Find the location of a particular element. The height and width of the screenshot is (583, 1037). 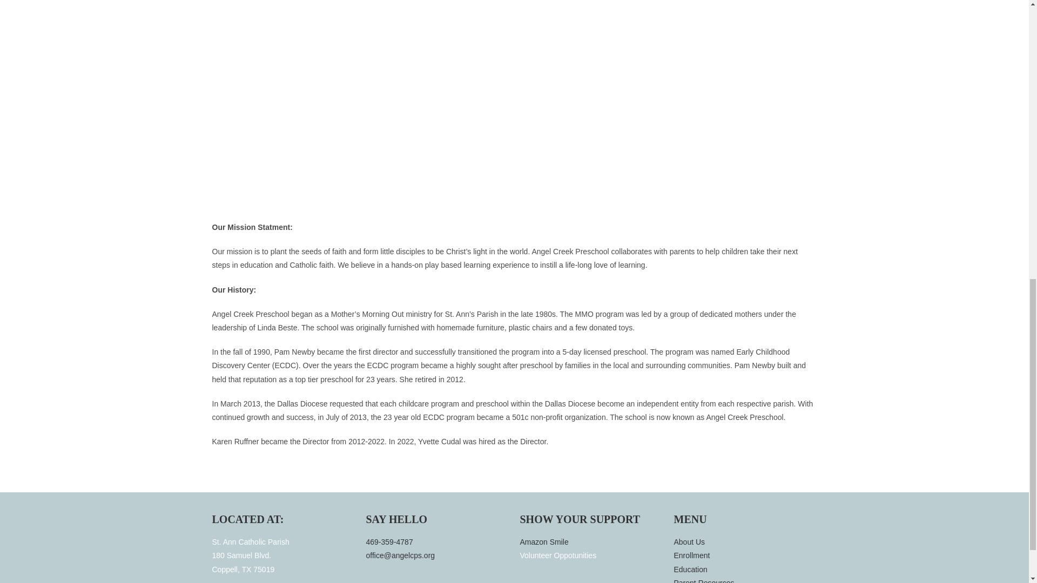

Amazon Smile is located at coordinates (745, 542).